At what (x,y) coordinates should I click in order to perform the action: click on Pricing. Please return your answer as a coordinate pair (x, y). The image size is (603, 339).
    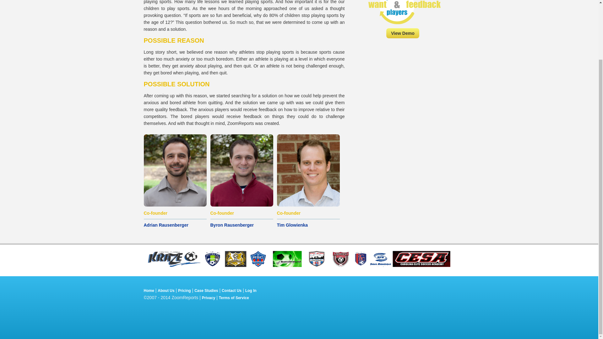
    Looking at the image, I should click on (184, 291).